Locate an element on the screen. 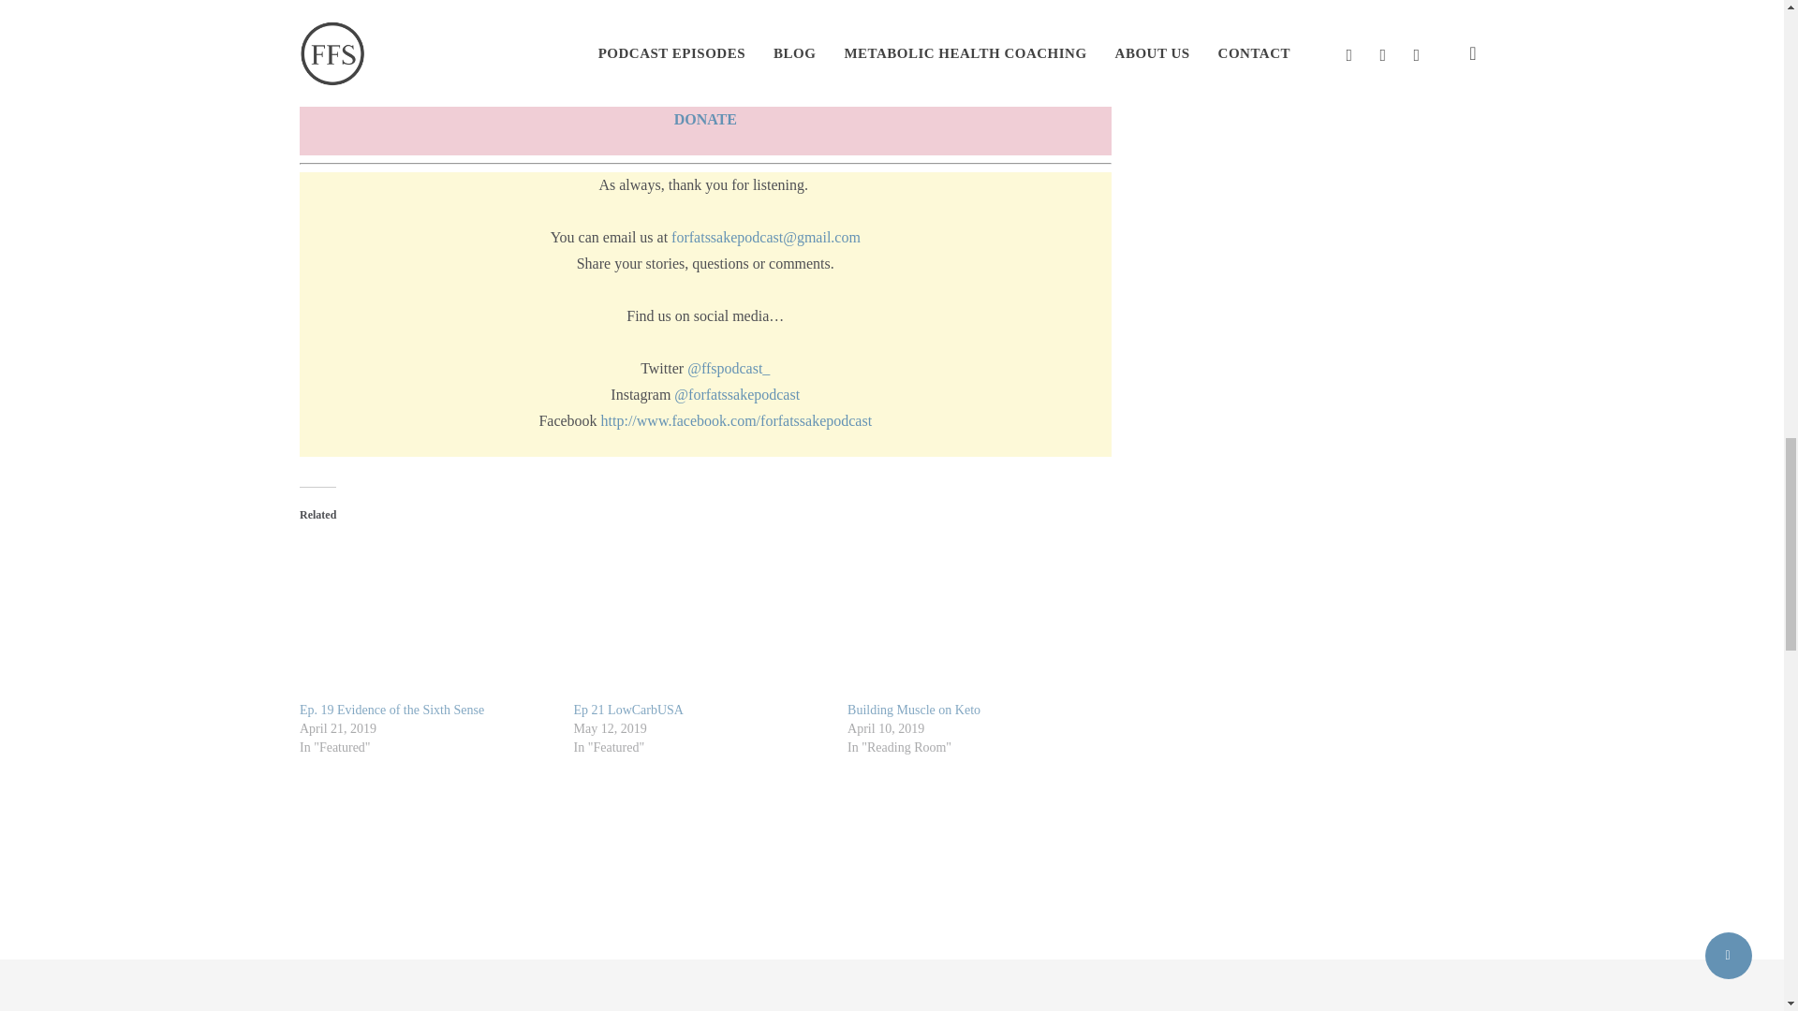 This screenshot has width=1798, height=1011. Ep 21 LowCarbUSA is located at coordinates (700, 614).